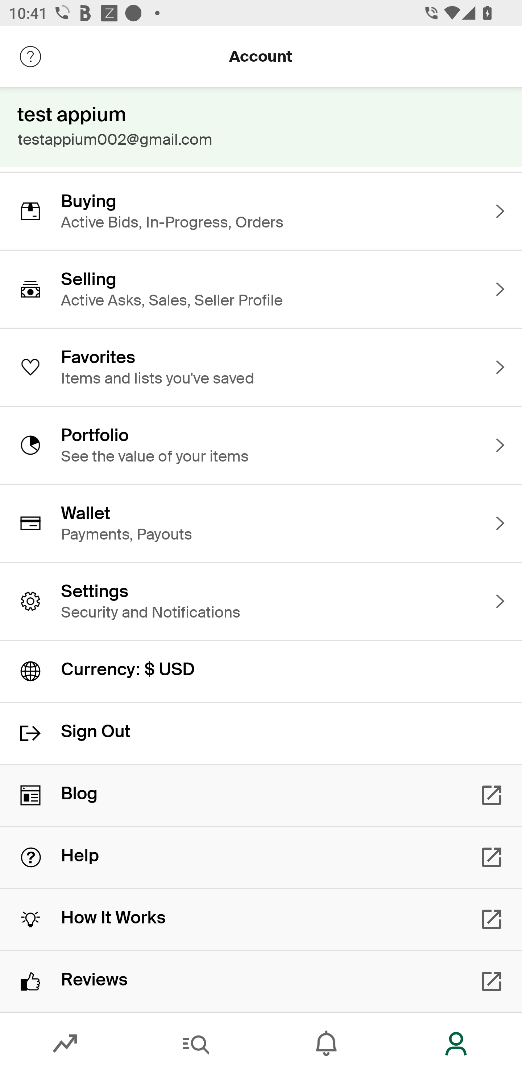 This screenshot has height=1074, width=522. Describe the element at coordinates (261, 289) in the screenshot. I see `Selling Active Asks, Sales, Seller Profile` at that location.